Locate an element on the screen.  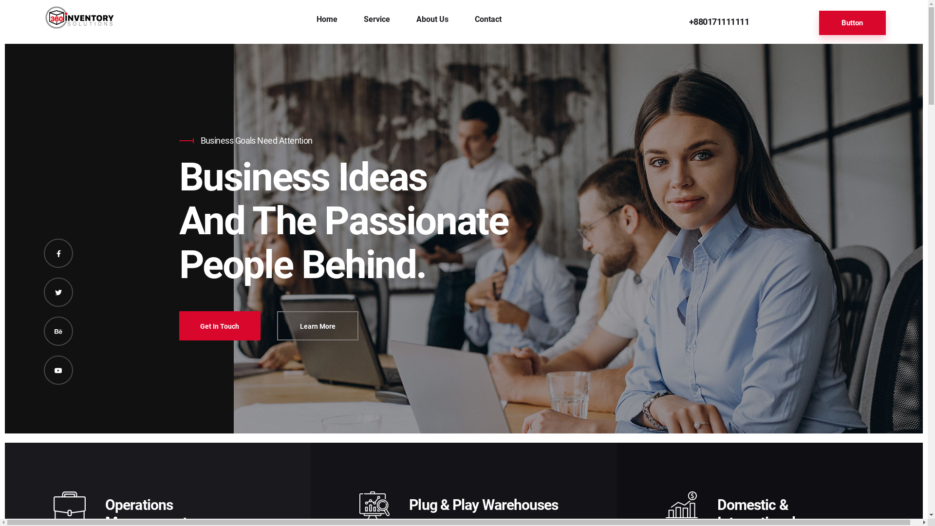
+880171111111 is located at coordinates (719, 21).